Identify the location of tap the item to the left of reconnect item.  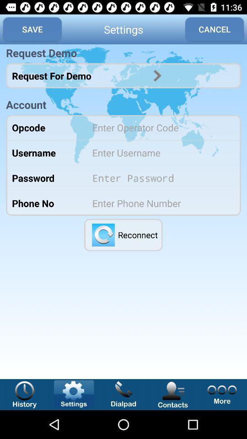
(103, 235).